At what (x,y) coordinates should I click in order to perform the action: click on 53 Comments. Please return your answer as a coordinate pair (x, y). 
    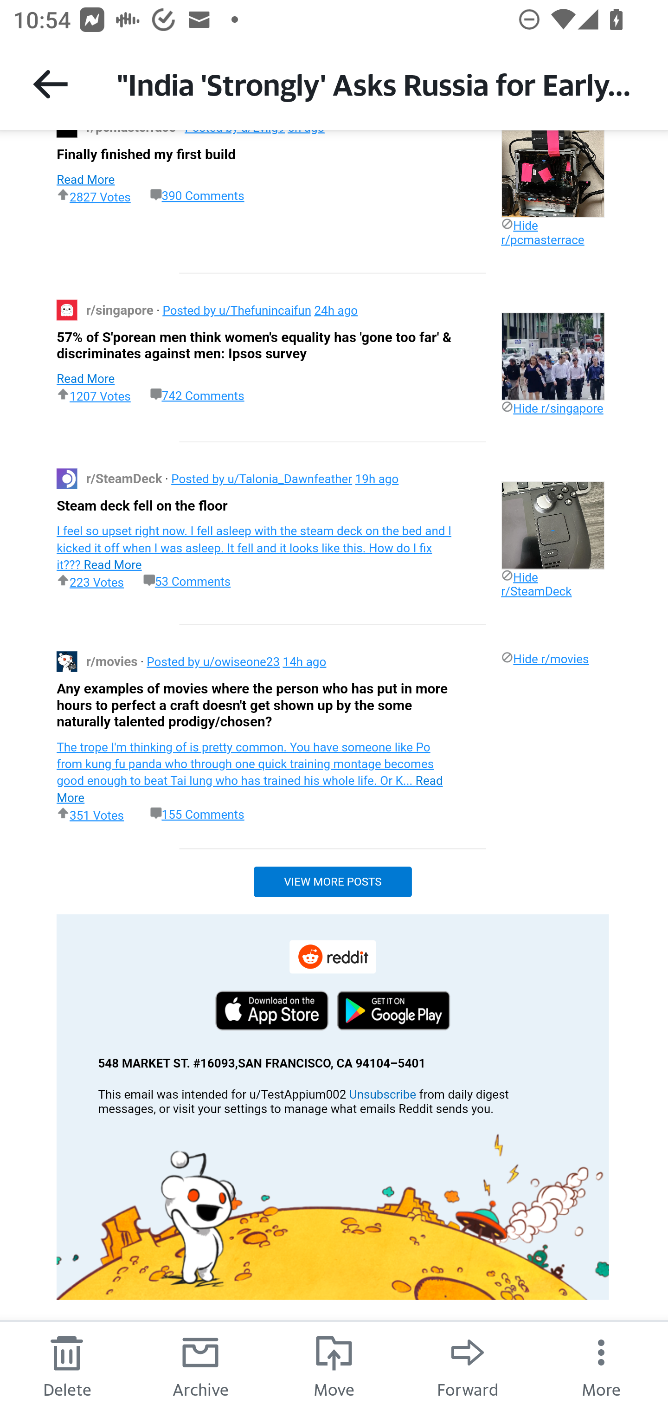
    Looking at the image, I should click on (187, 582).